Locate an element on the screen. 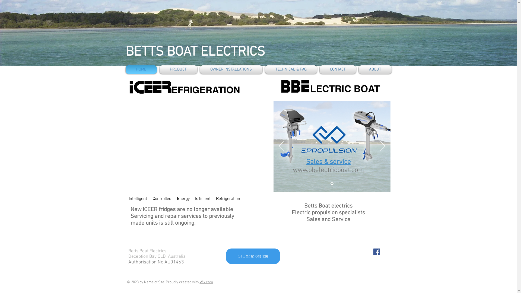 The height and width of the screenshot is (293, 521). Sales and Servic is located at coordinates (327, 220).